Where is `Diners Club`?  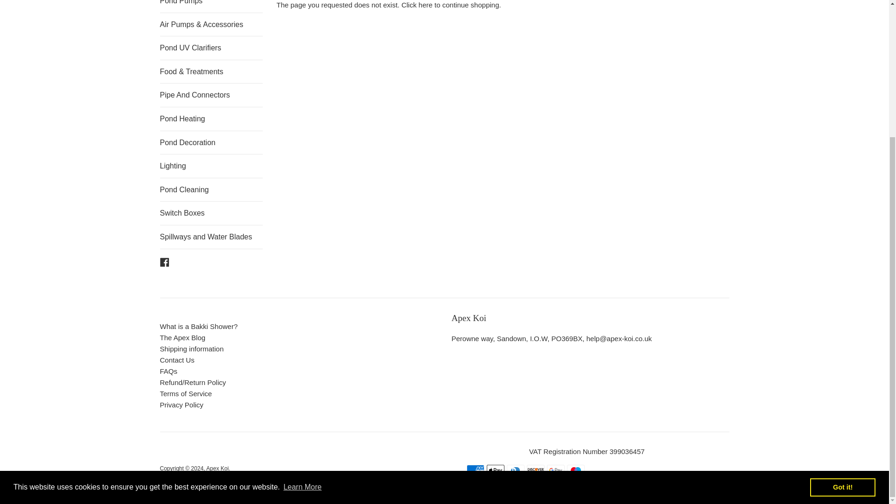 Diners Club is located at coordinates (515, 470).